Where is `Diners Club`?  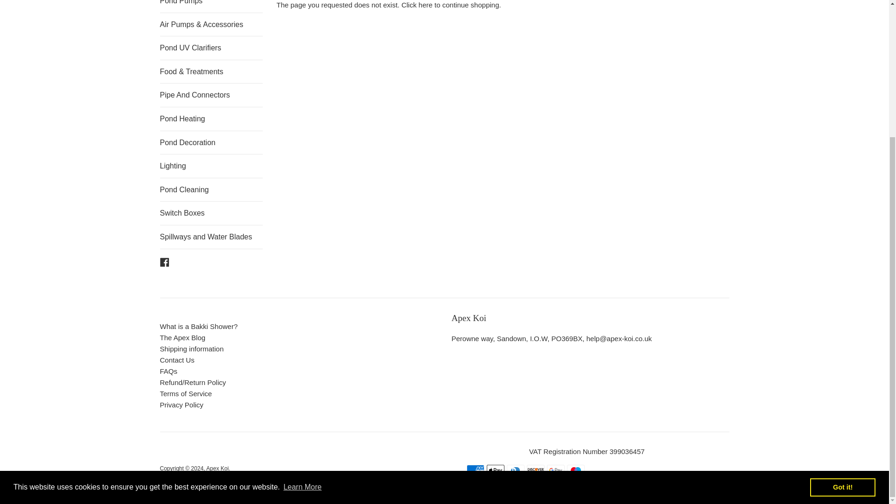 Diners Club is located at coordinates (515, 470).